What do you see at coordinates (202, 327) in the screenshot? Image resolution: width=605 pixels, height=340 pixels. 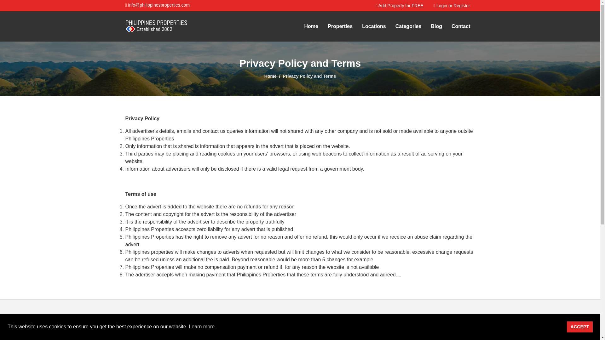 I see `Learn more` at bounding box center [202, 327].